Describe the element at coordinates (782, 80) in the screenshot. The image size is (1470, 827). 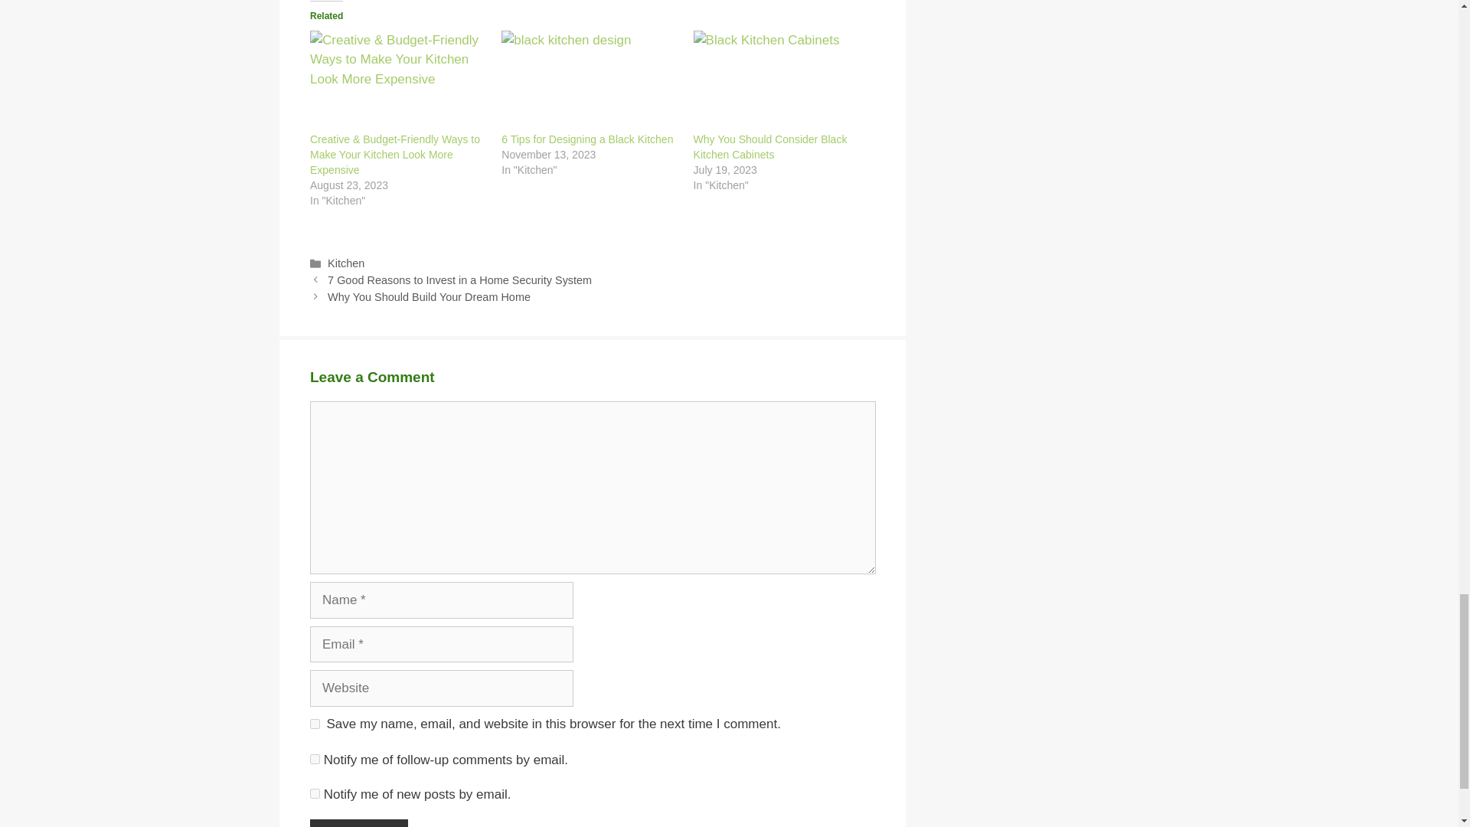
I see `Why You Should Consider Black Kitchen Cabinets` at that location.